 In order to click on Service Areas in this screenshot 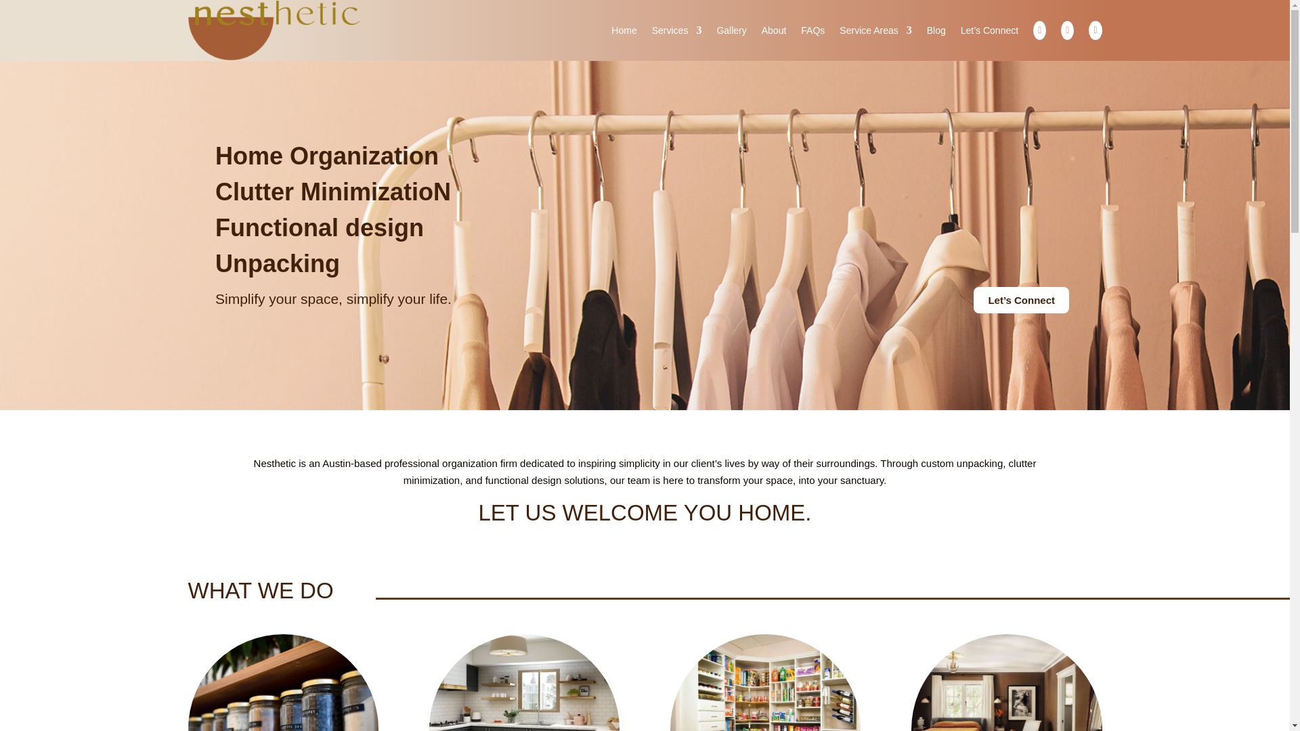, I will do `click(875, 30)`.